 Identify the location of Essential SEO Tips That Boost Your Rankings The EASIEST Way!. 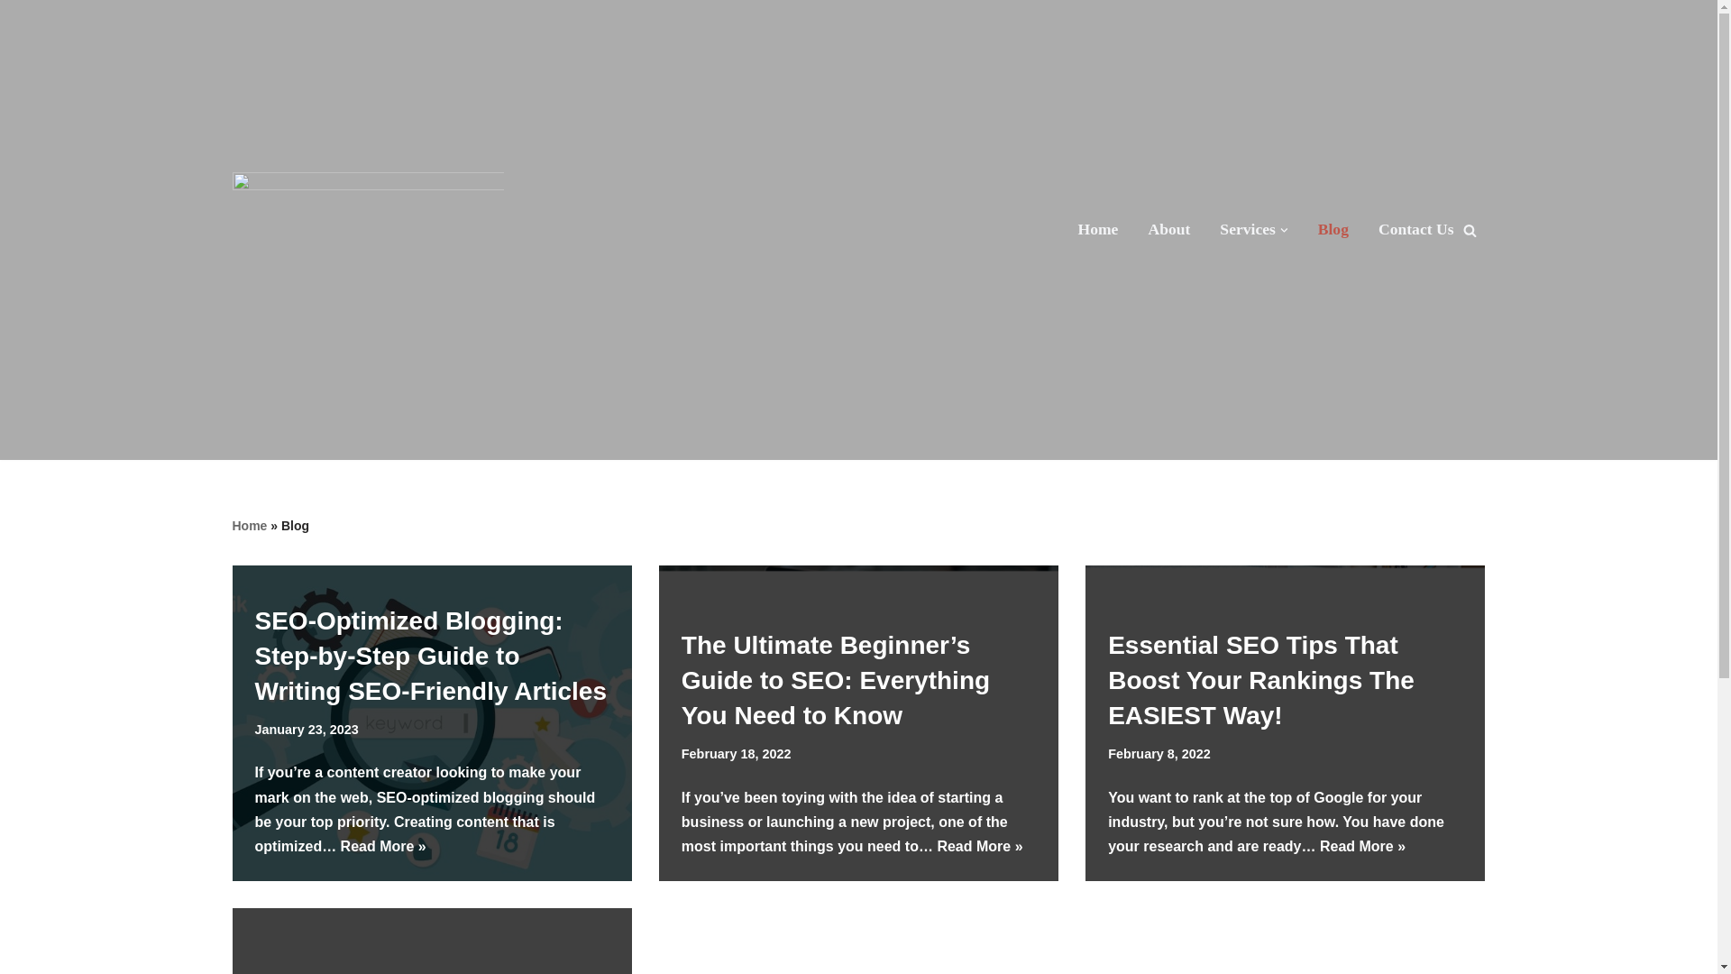
(1260, 680).